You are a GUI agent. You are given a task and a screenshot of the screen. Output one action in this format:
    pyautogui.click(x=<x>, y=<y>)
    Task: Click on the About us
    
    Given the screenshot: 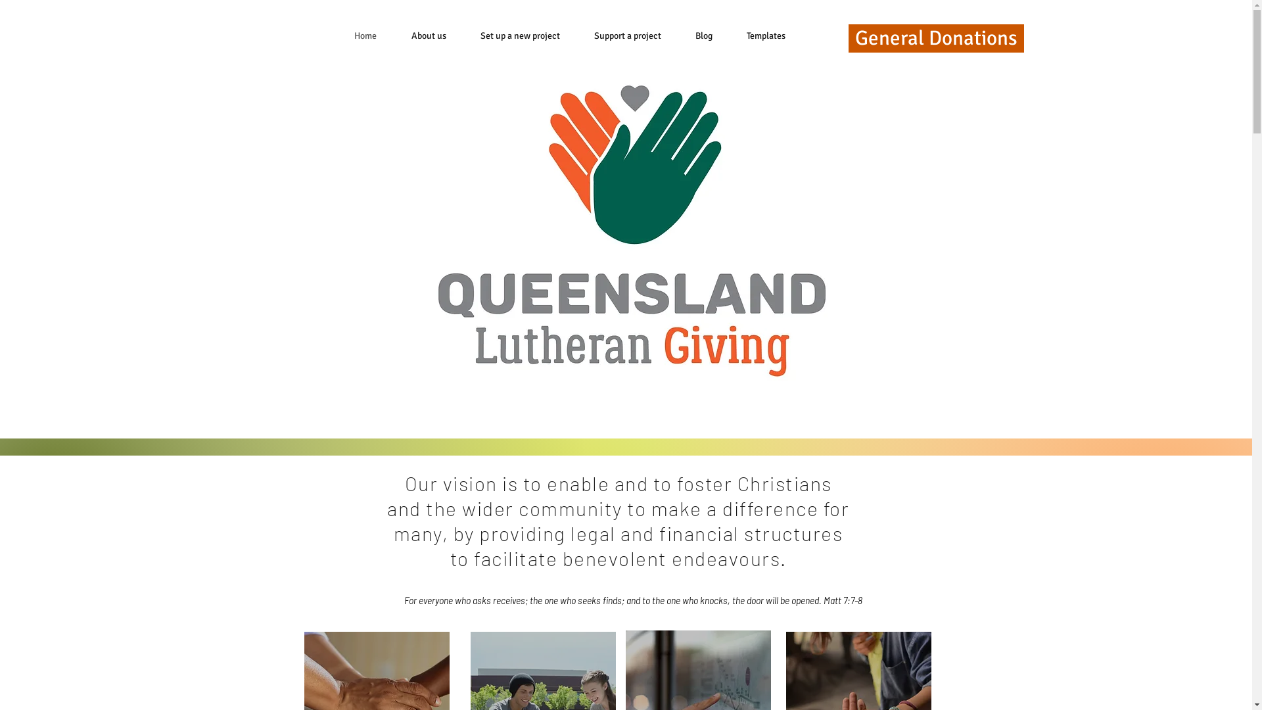 What is the action you would take?
    pyautogui.click(x=429, y=36)
    